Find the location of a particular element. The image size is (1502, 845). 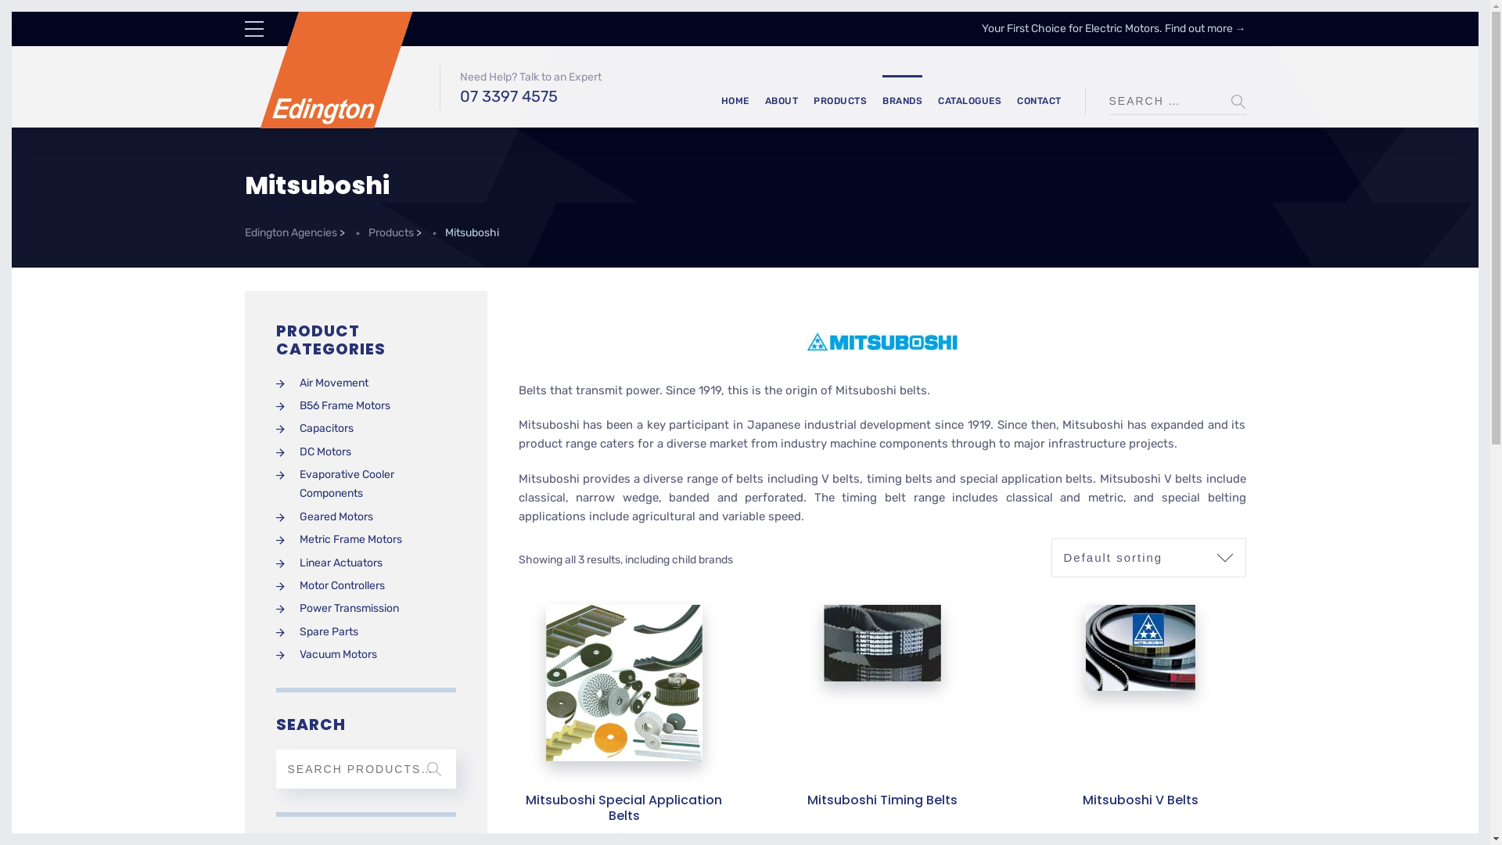

86 is located at coordinates (624, 683).